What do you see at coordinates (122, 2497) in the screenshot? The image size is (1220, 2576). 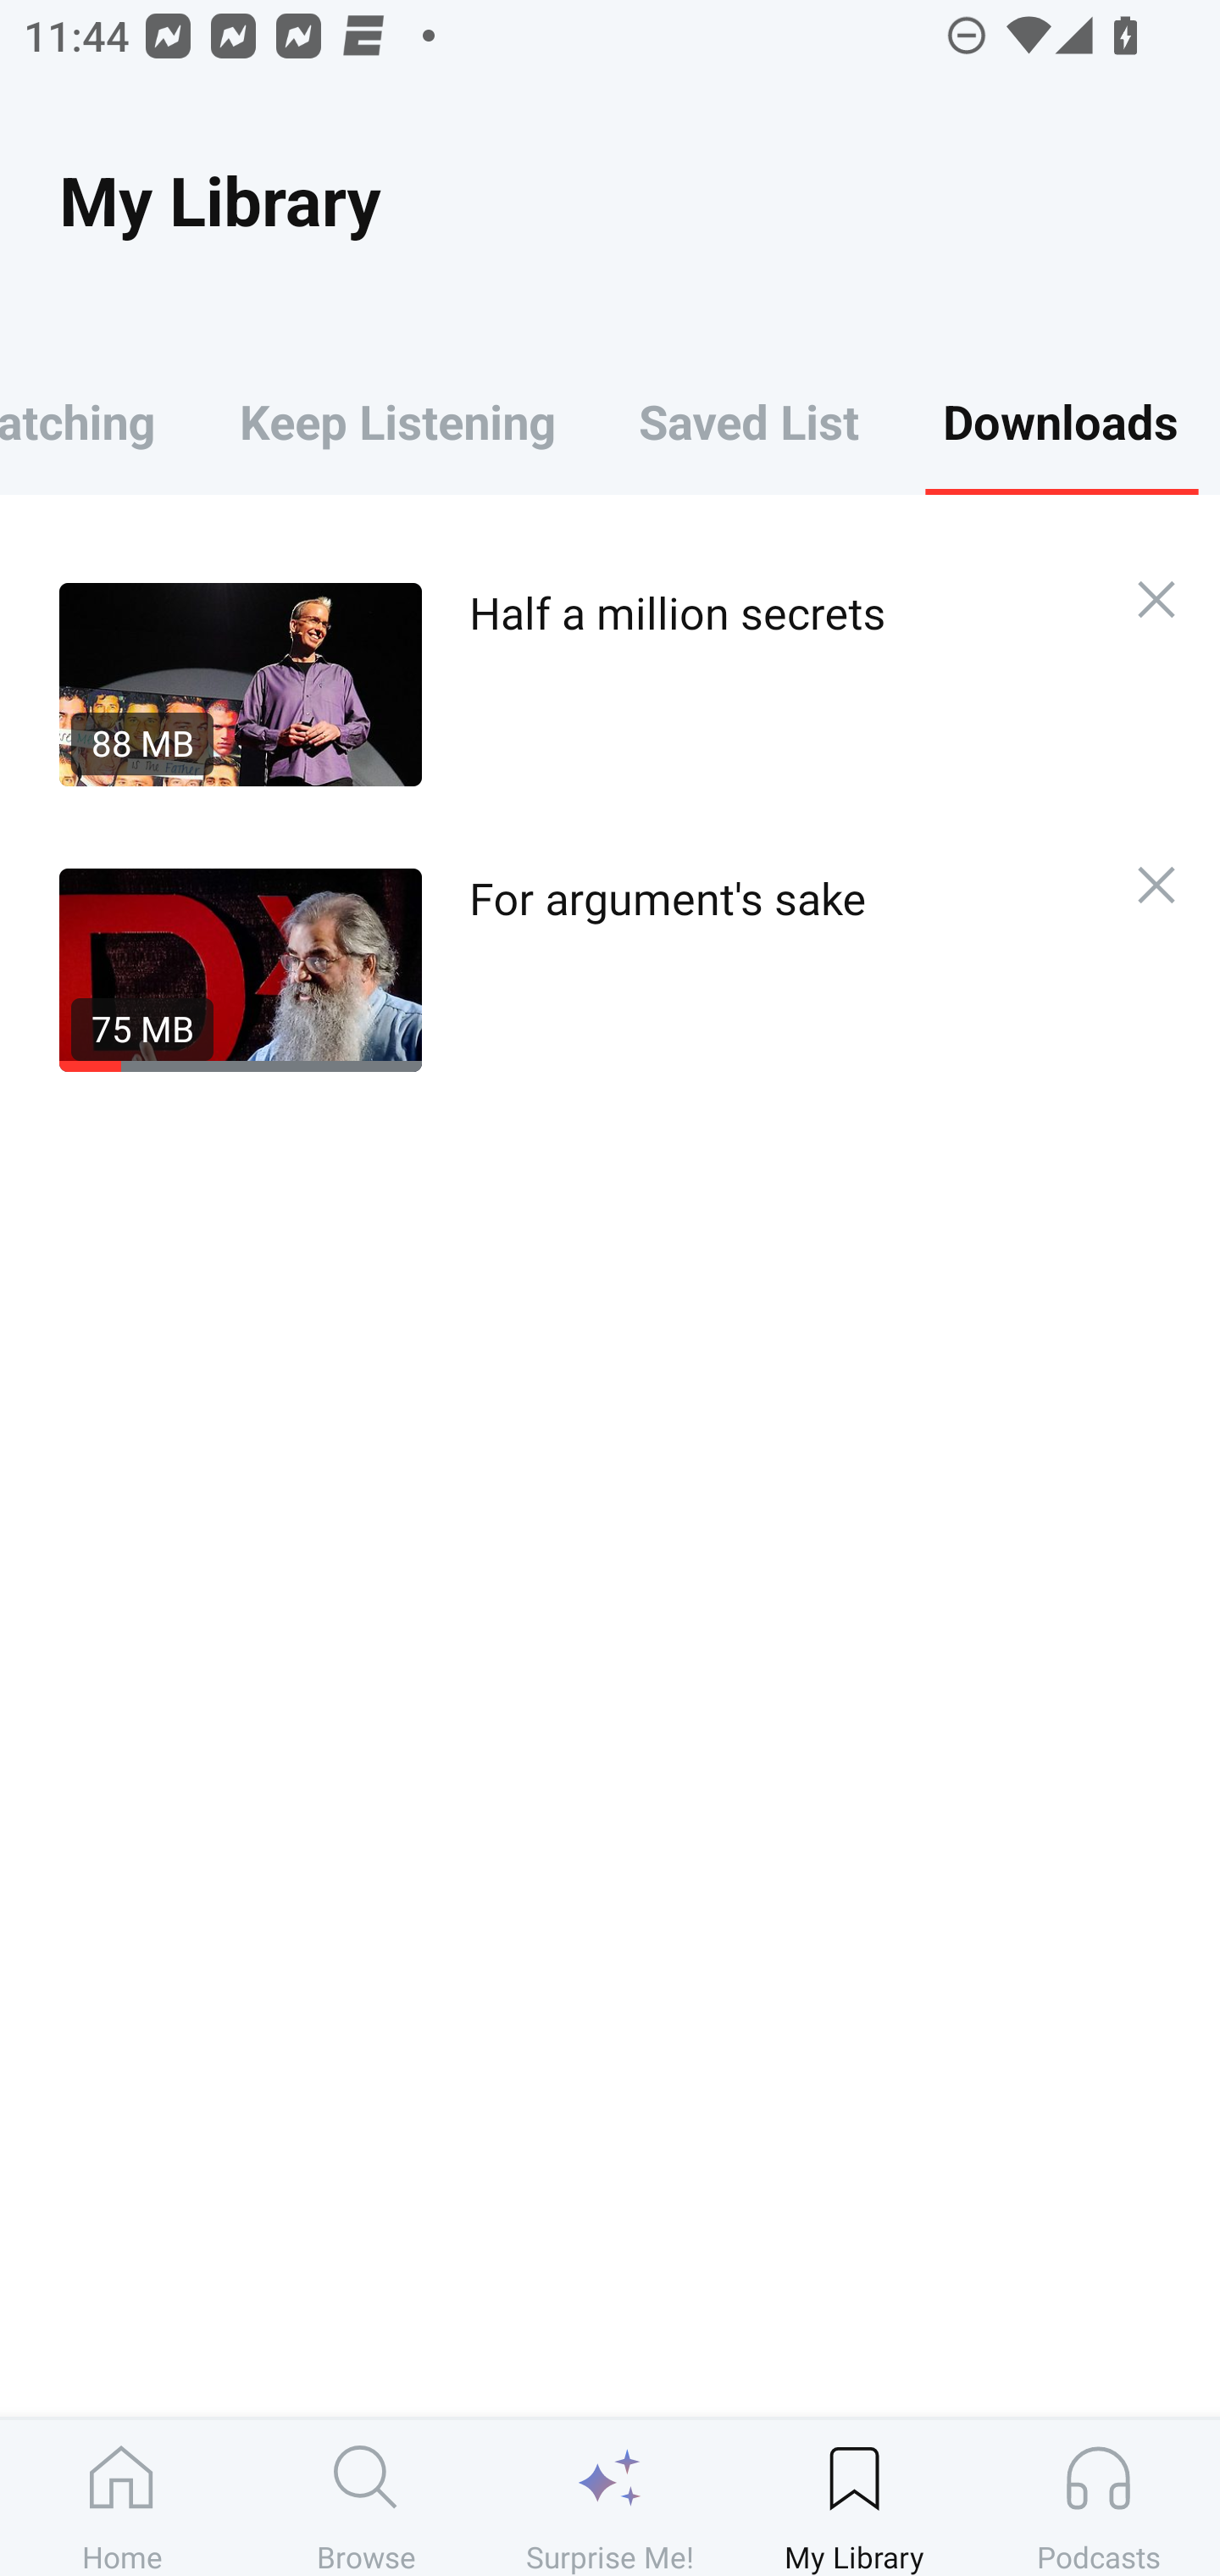 I see `Home` at bounding box center [122, 2497].